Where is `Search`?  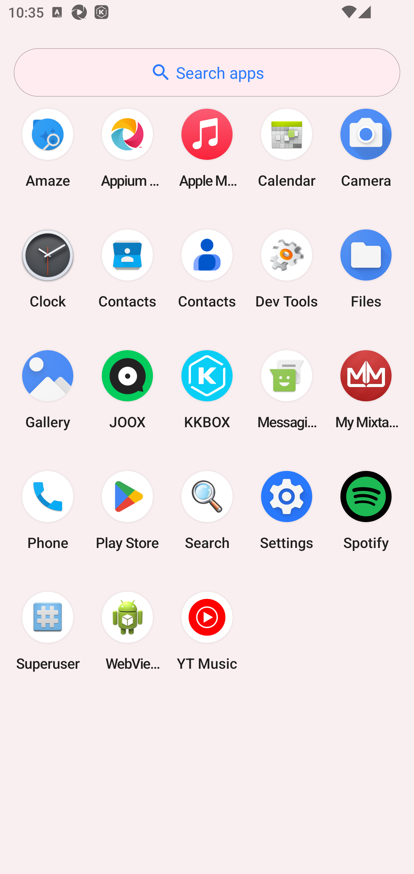
Search is located at coordinates (207, 510).